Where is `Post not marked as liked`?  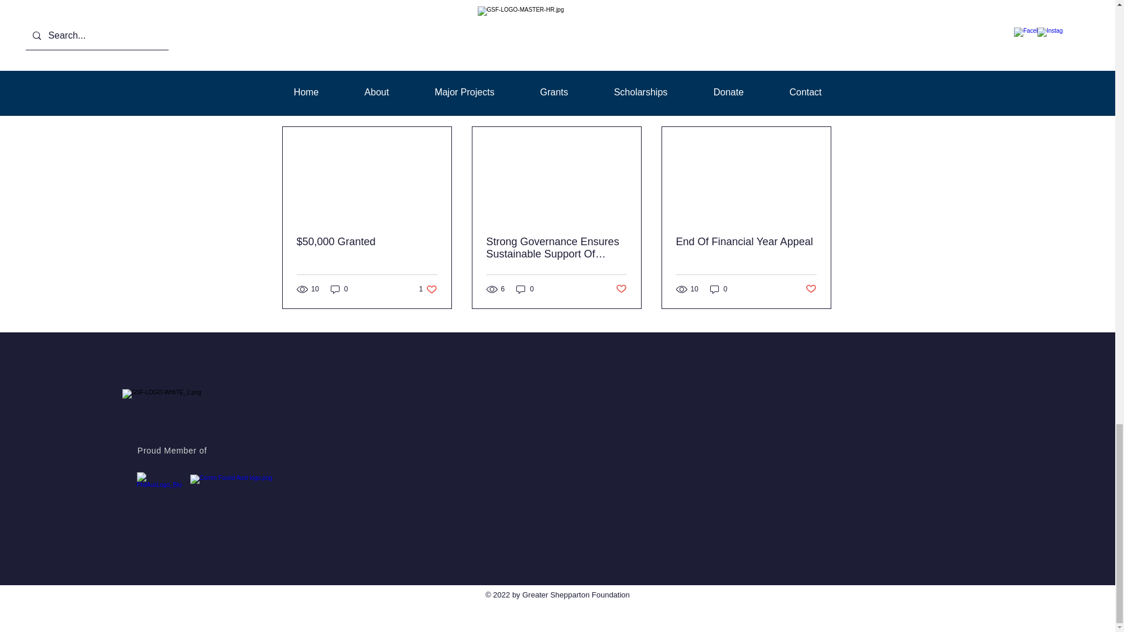
Post not marked as liked is located at coordinates (428, 289).